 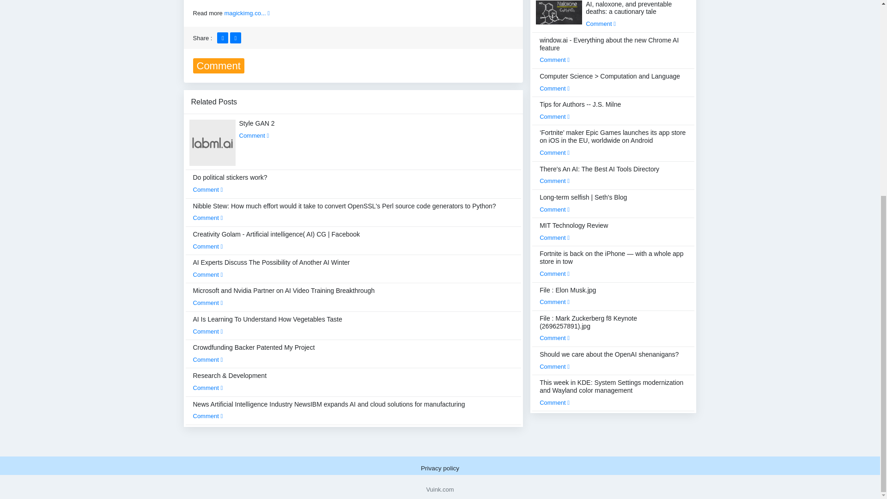 What do you see at coordinates (254, 136) in the screenshot?
I see `Comment` at bounding box center [254, 136].